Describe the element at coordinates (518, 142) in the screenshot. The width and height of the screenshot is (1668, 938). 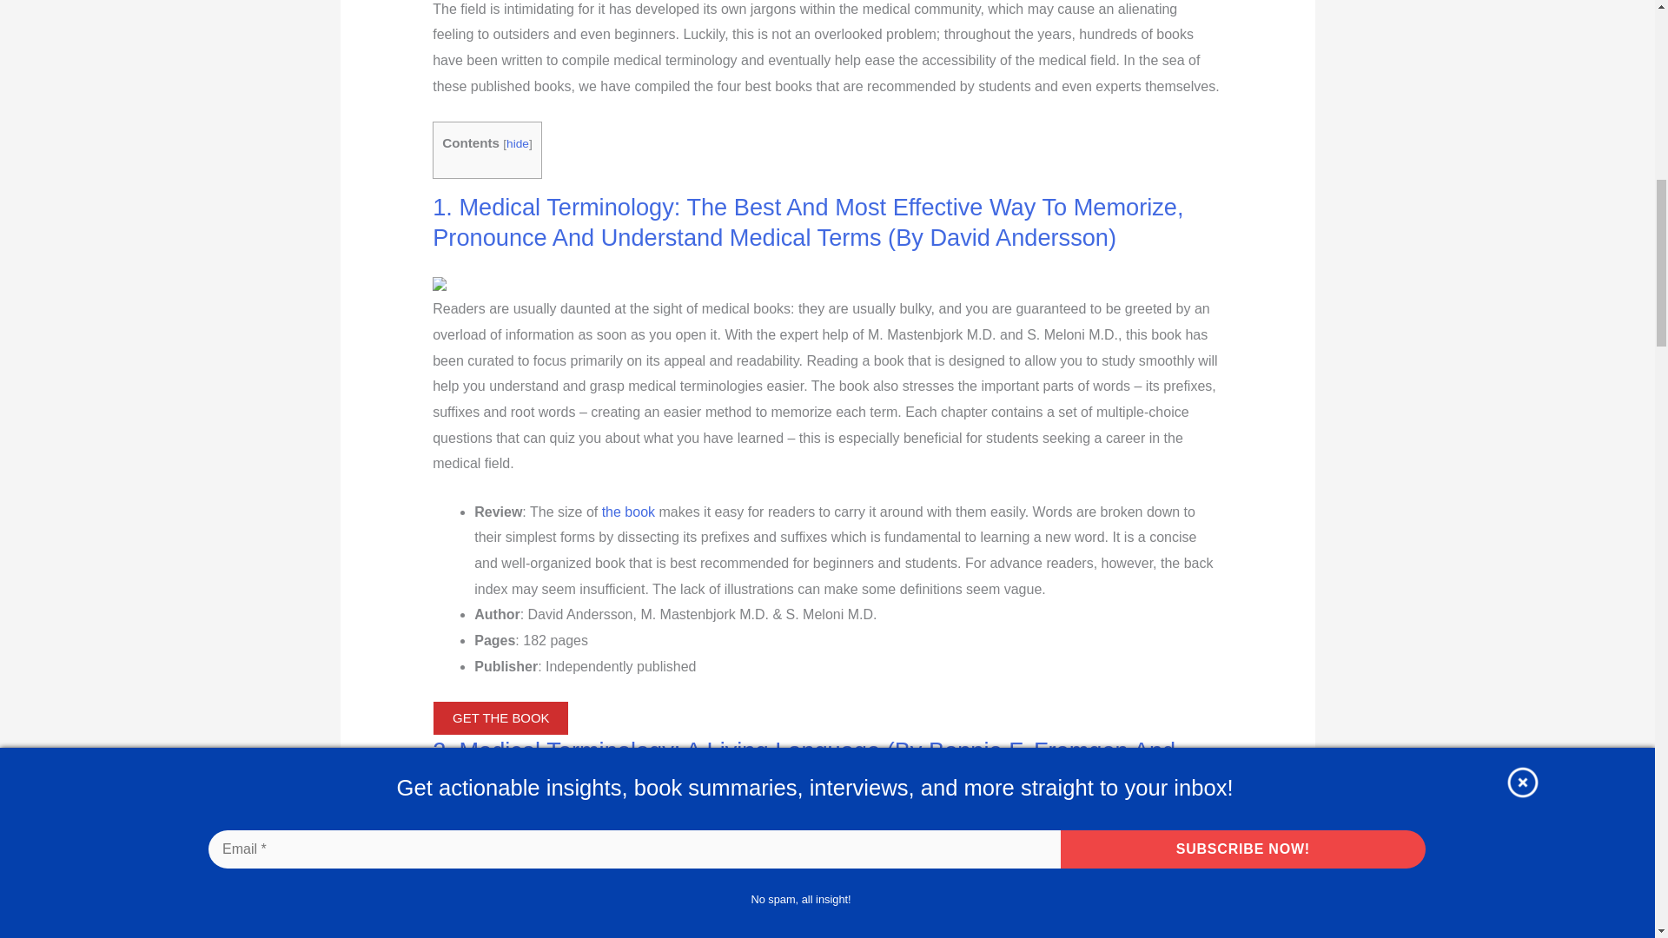
I see `hide` at that location.